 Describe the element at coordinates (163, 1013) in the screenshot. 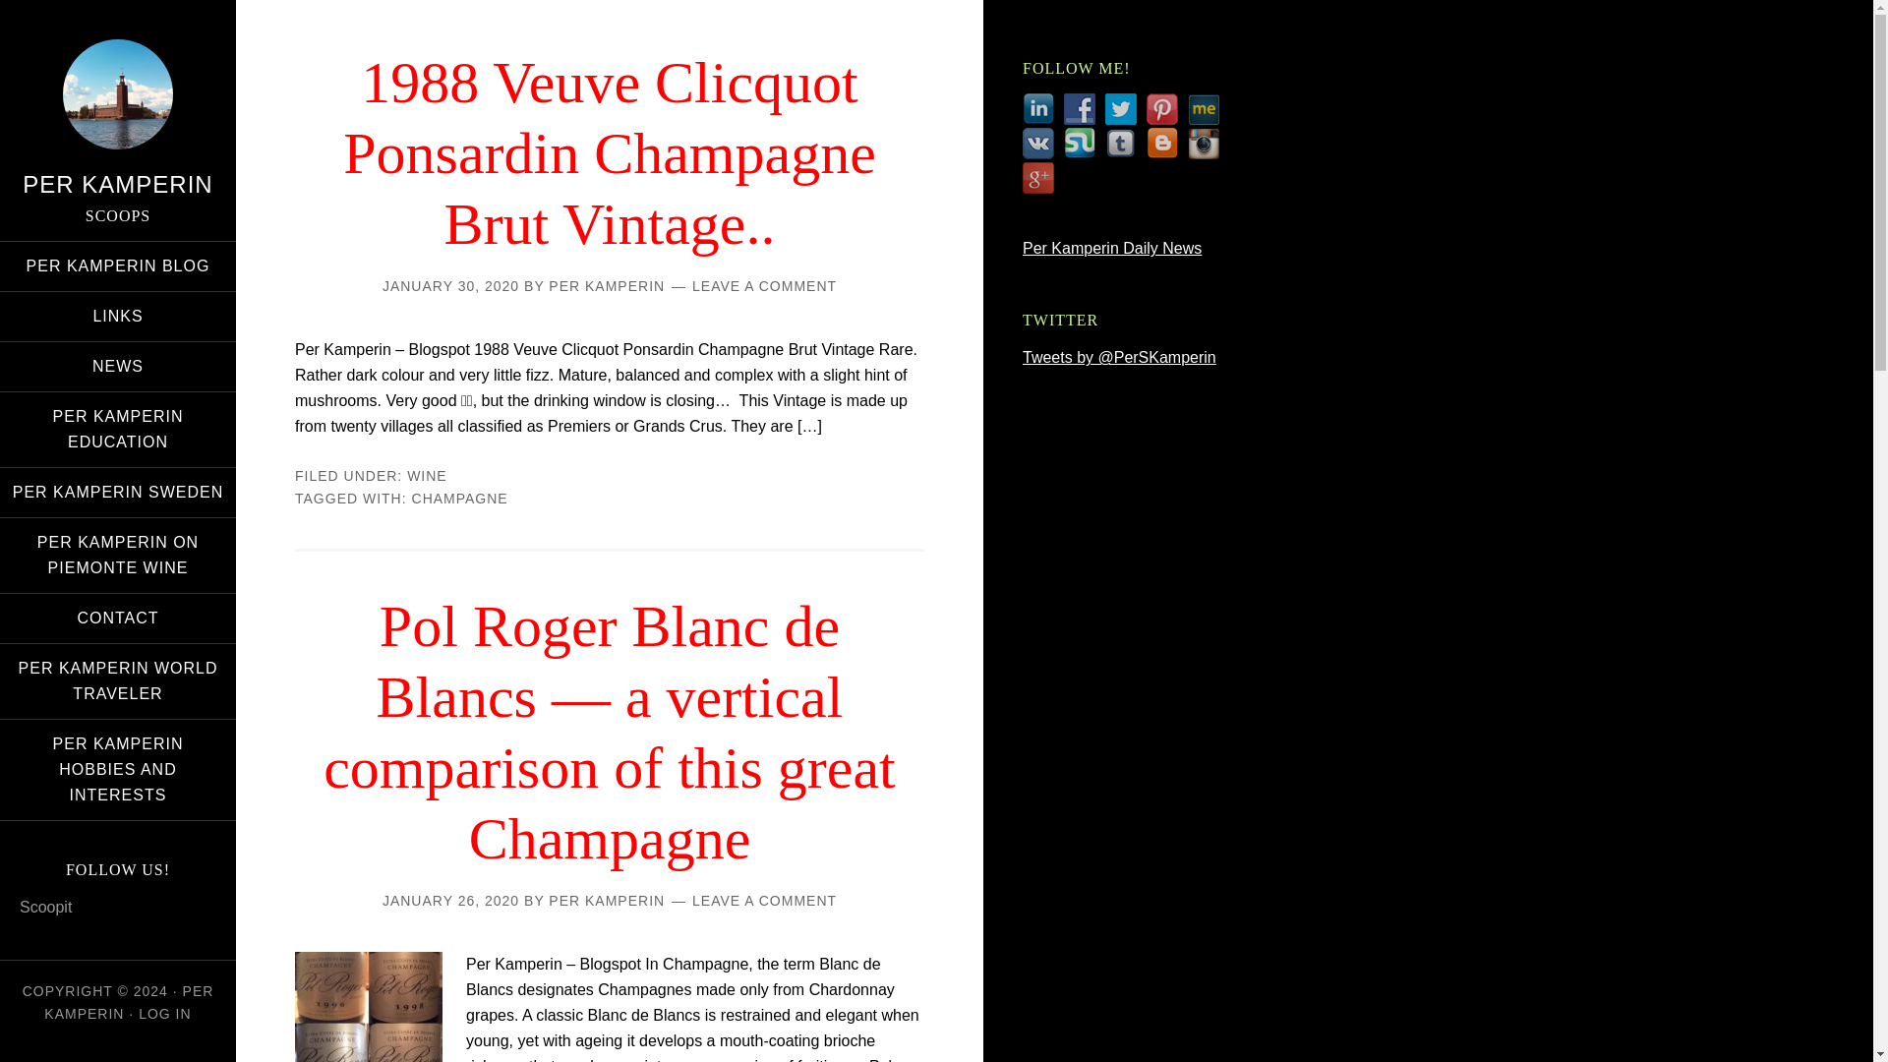

I see `LOG IN` at that location.